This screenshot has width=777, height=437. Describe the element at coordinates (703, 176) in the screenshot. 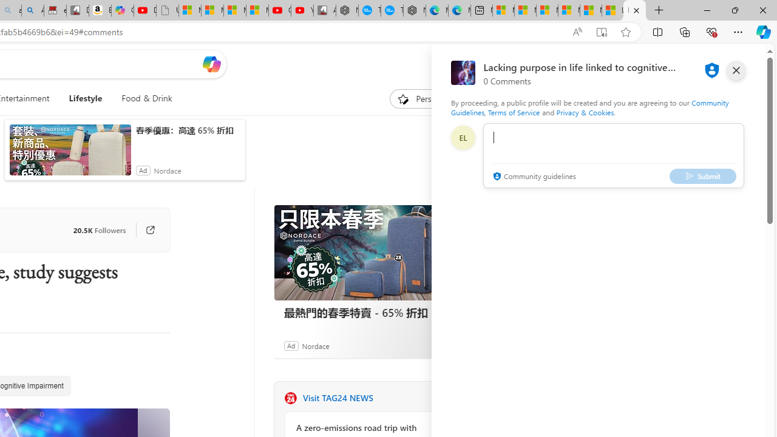

I see `Submit` at that location.